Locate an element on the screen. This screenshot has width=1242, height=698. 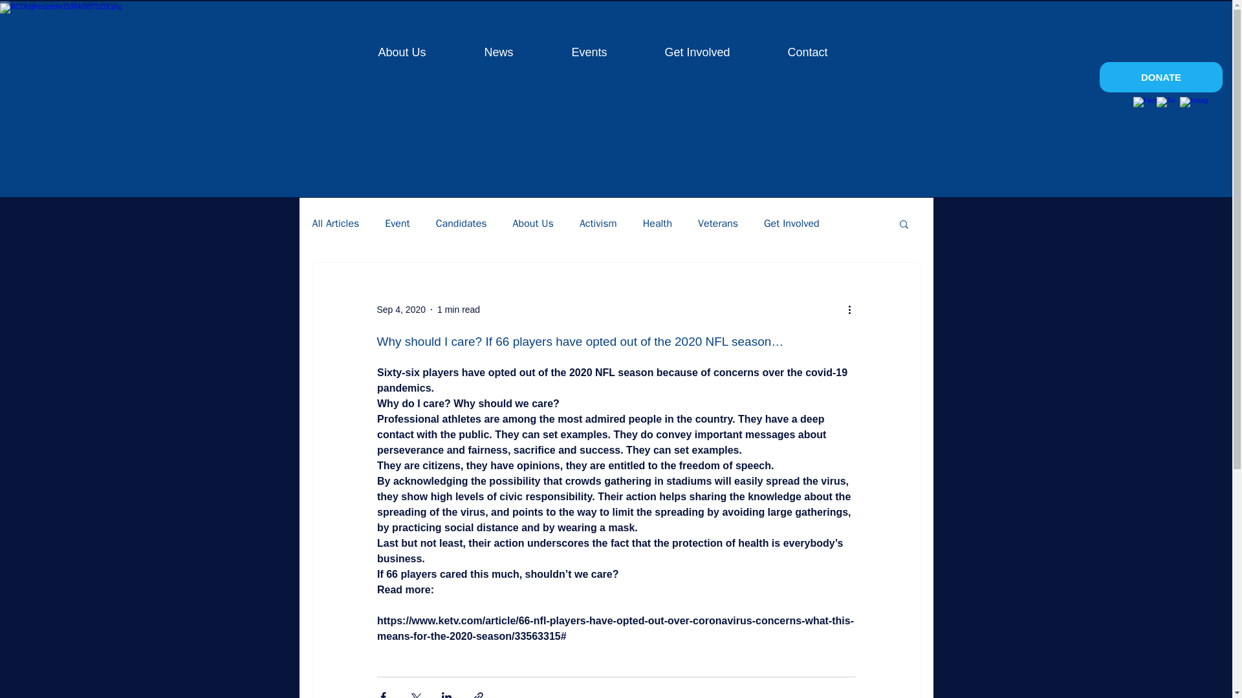
Sep 4, 2020 is located at coordinates (401, 309).